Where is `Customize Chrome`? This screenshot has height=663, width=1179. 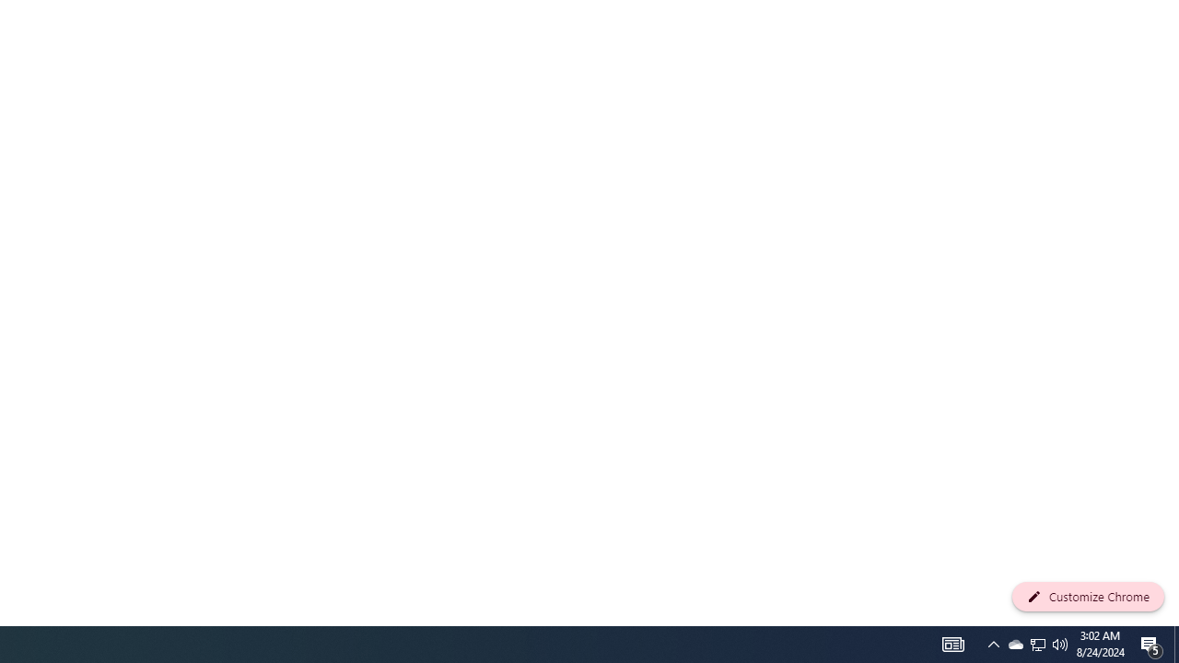 Customize Chrome is located at coordinates (1088, 597).